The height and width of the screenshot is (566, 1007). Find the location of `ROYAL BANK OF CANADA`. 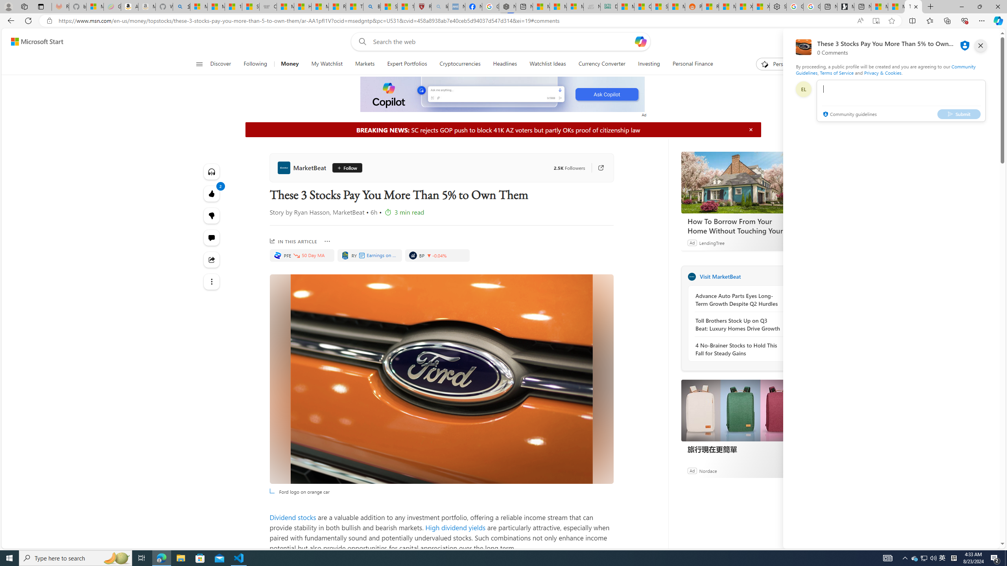

ROYAL BANK OF CANADA is located at coordinates (345, 255).